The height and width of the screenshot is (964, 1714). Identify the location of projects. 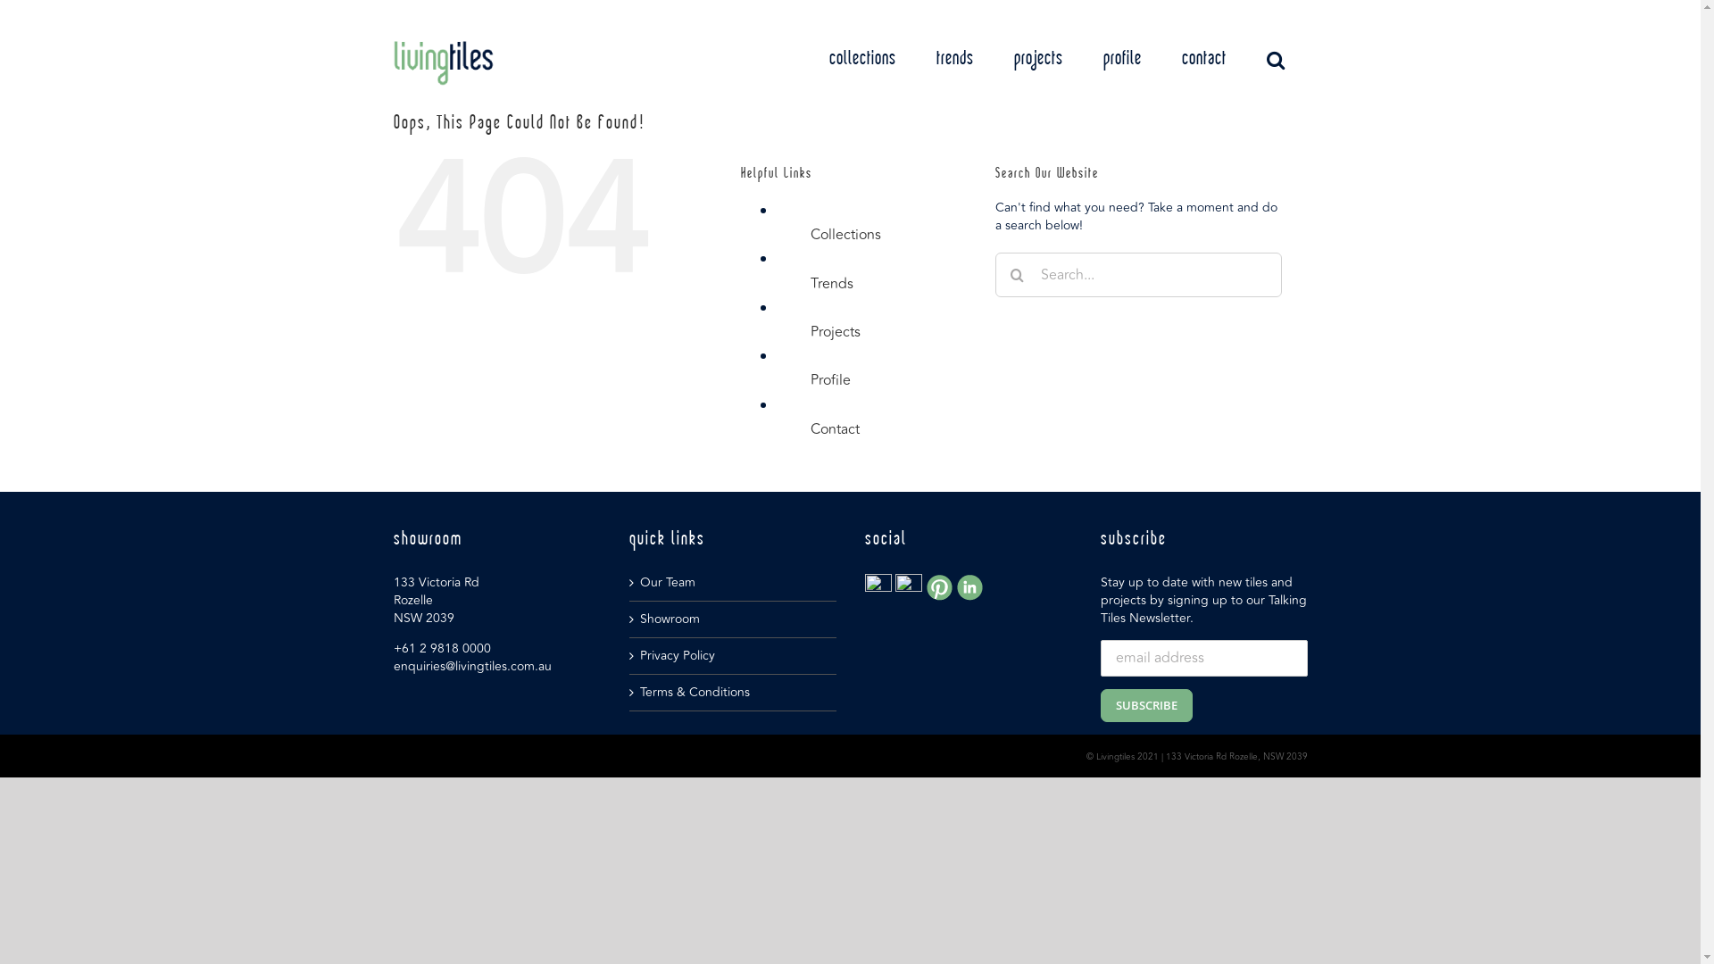
(1039, 59).